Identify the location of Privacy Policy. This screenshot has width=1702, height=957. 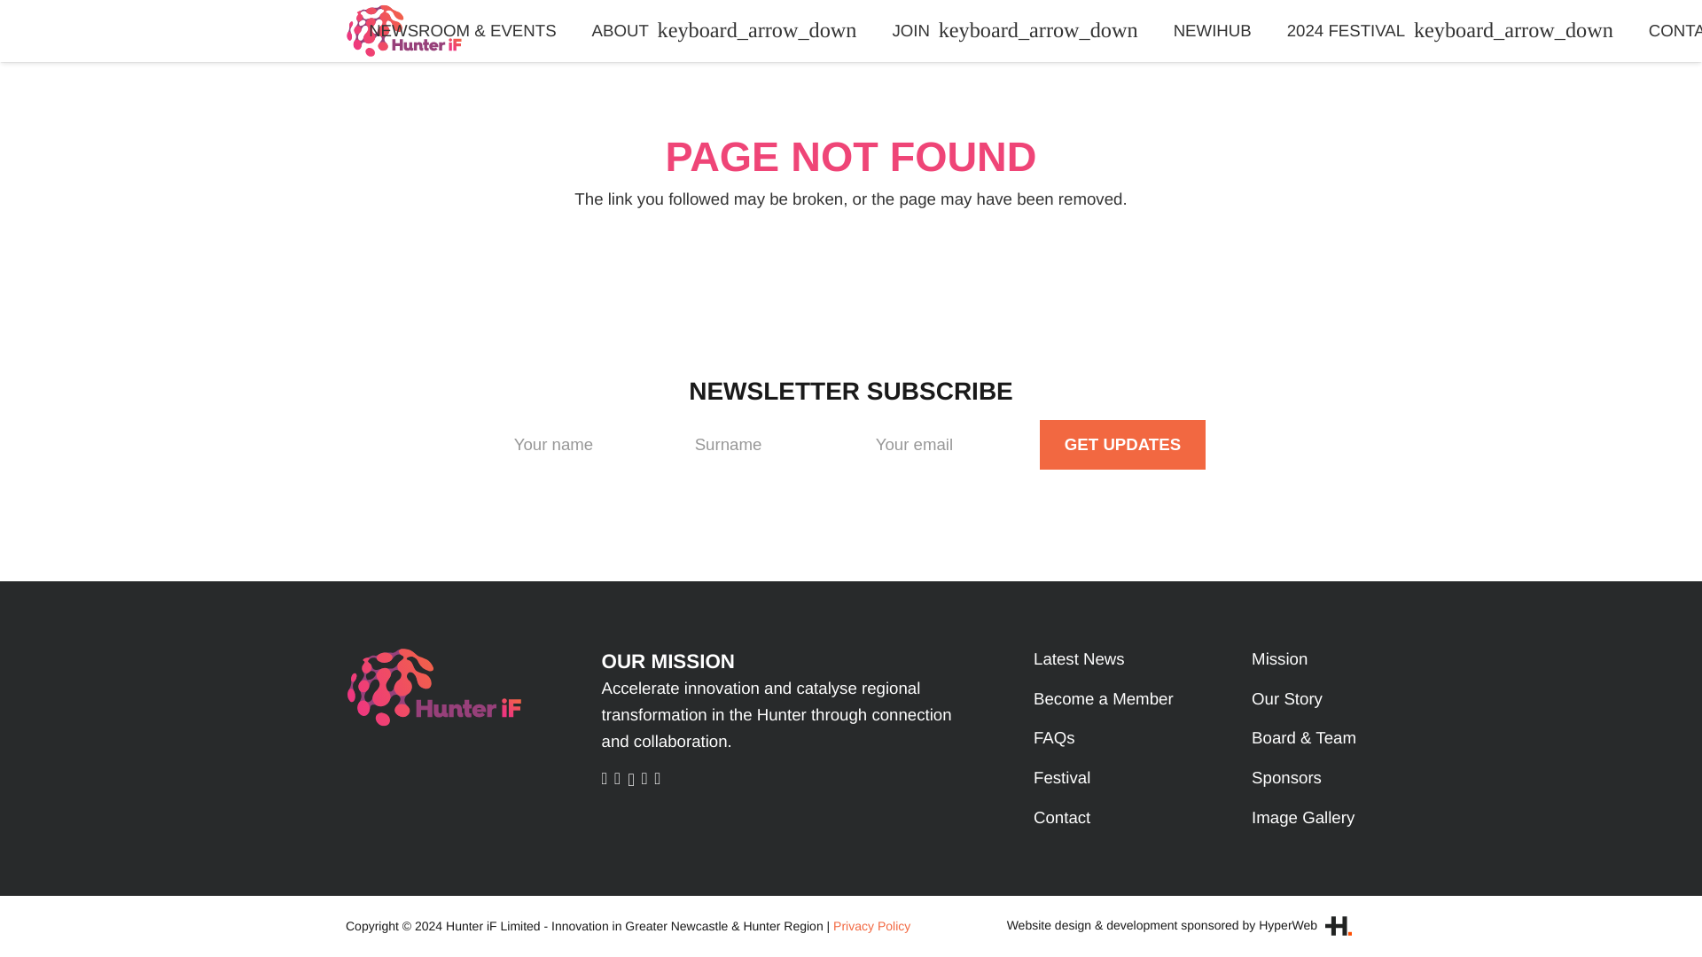
(872, 925).